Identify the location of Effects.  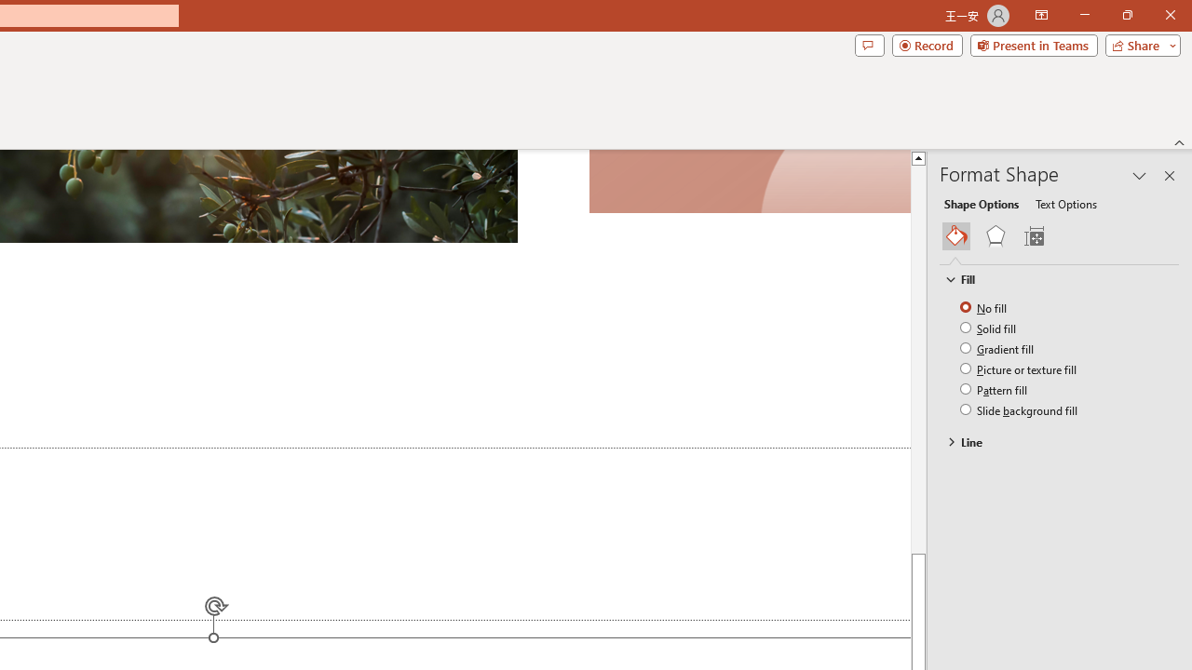
(996, 236).